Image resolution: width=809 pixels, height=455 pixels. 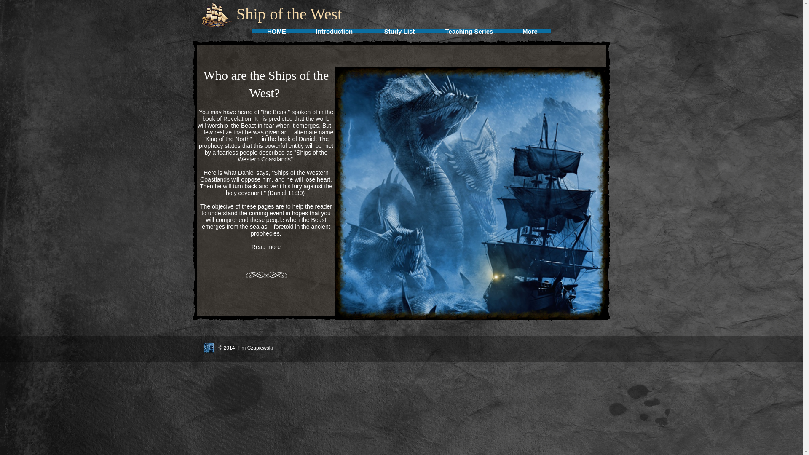 What do you see at coordinates (399, 31) in the screenshot?
I see `Study List` at bounding box center [399, 31].